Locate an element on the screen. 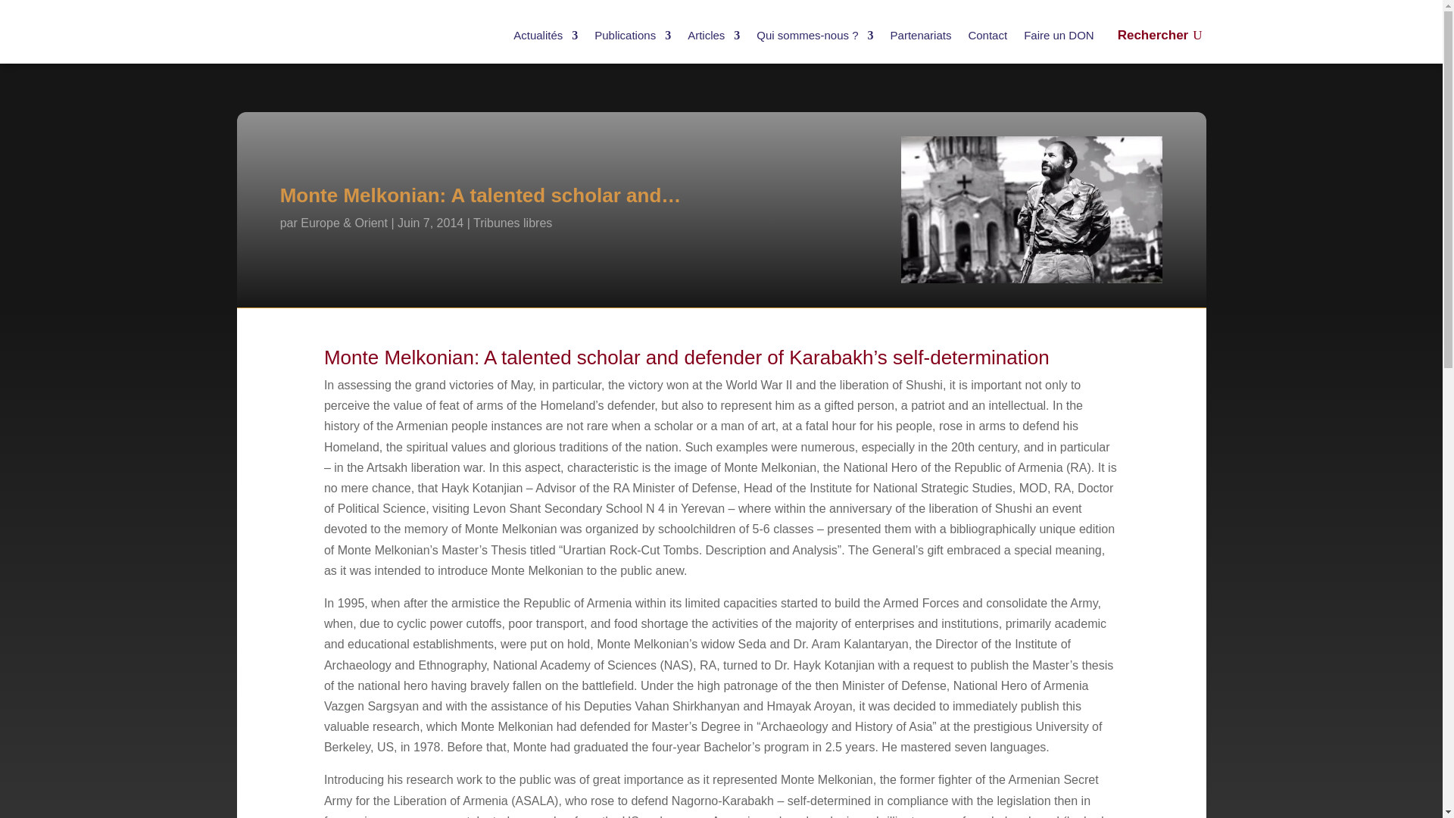  Publications is located at coordinates (632, 35).